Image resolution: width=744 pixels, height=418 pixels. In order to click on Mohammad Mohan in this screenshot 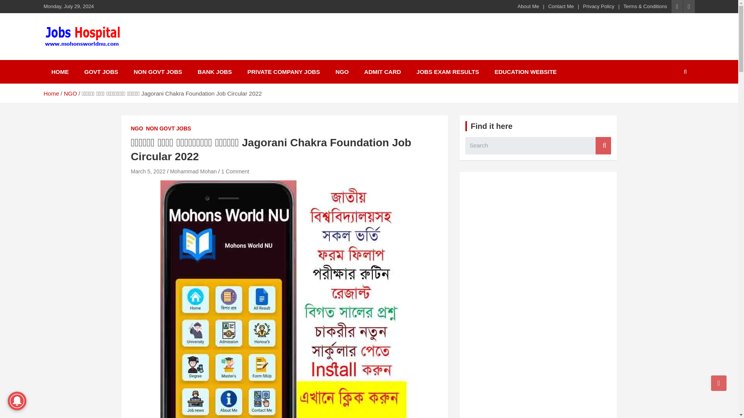, I will do `click(194, 171)`.